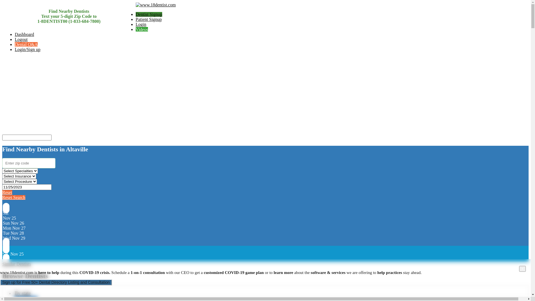 This screenshot has height=301, width=535. What do you see at coordinates (7, 192) in the screenshot?
I see `Reset` at bounding box center [7, 192].